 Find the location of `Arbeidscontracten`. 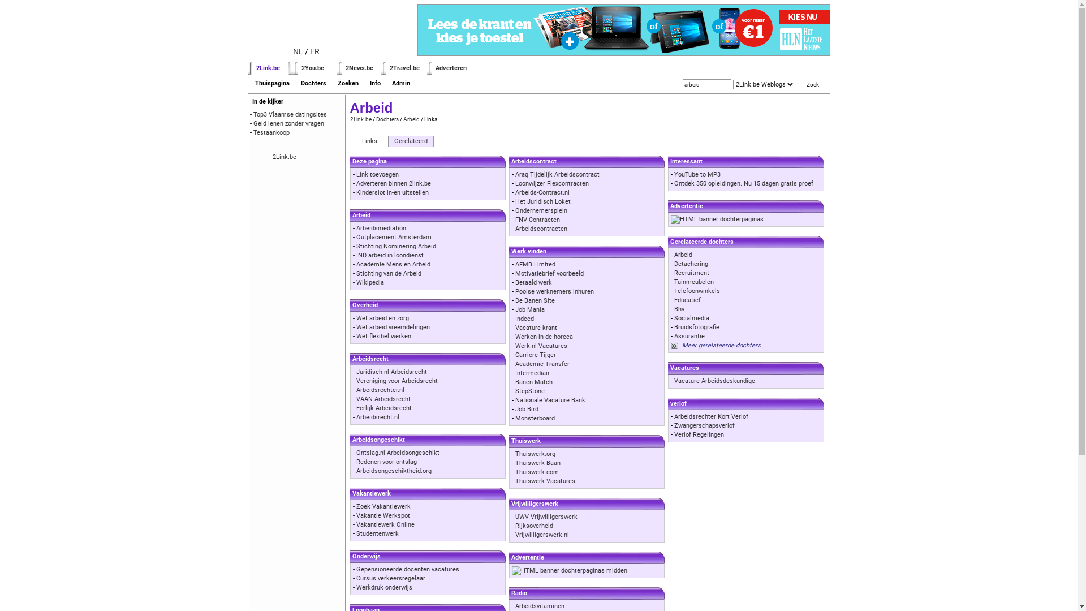

Arbeidscontracten is located at coordinates (541, 229).